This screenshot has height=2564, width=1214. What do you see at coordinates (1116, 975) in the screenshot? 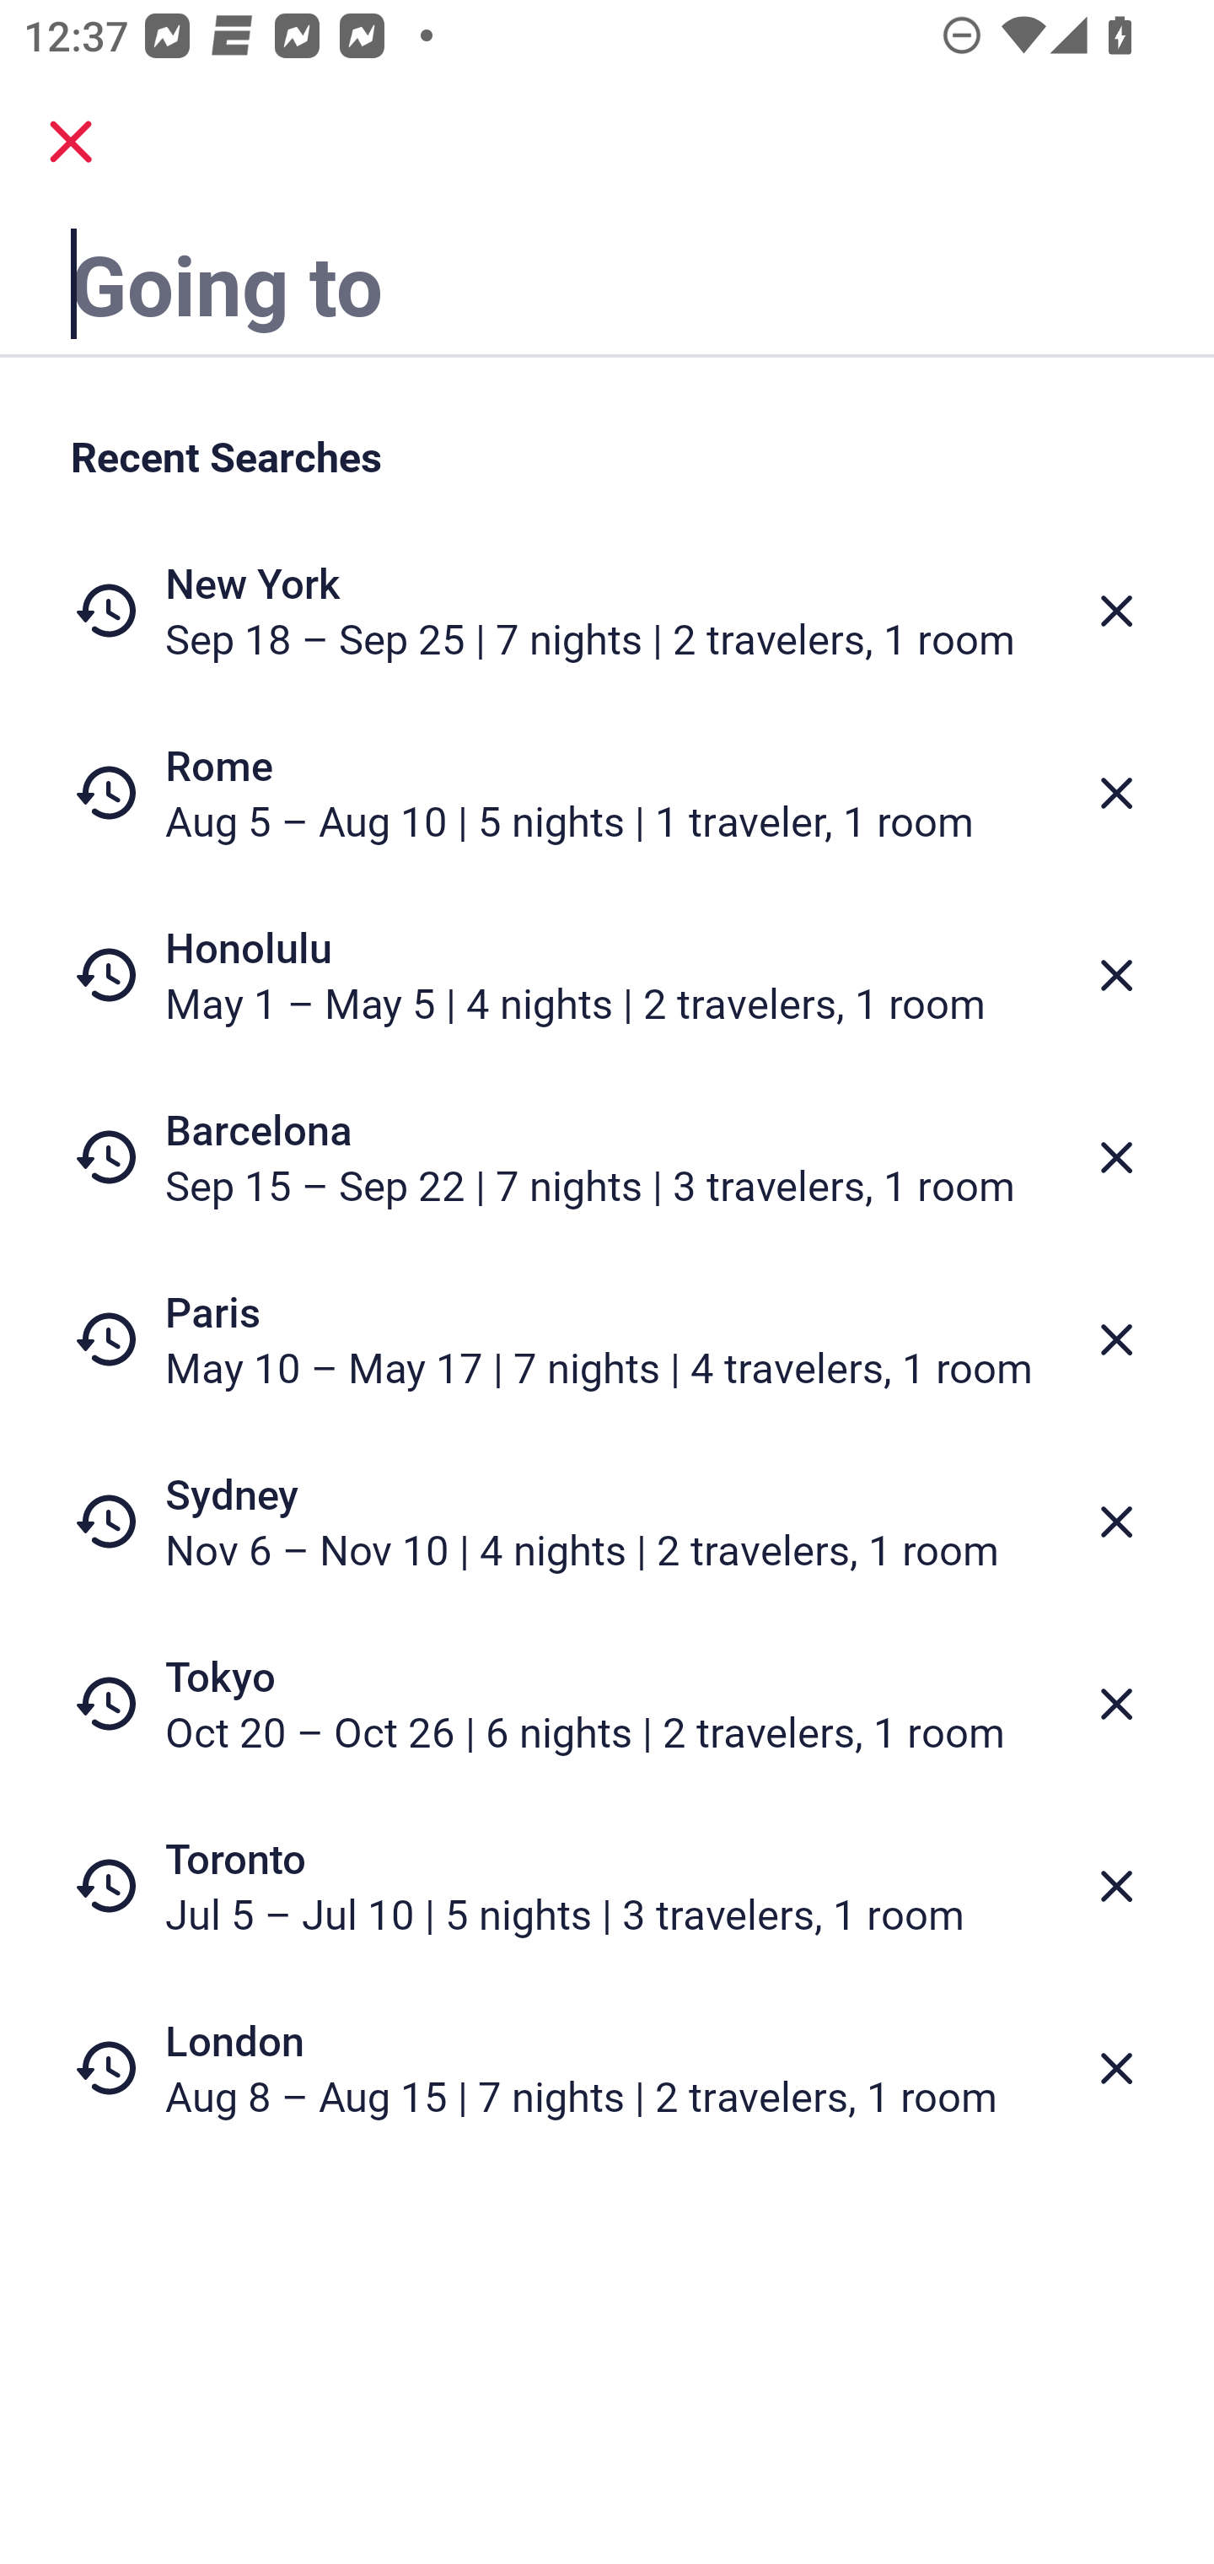
I see `Delete from recent searches` at bounding box center [1116, 975].